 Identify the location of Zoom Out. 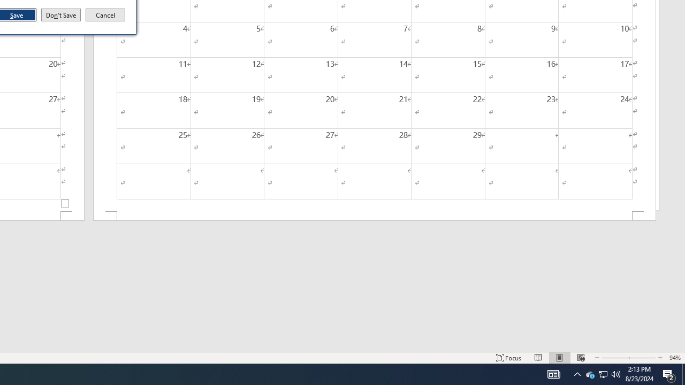
(603, 374).